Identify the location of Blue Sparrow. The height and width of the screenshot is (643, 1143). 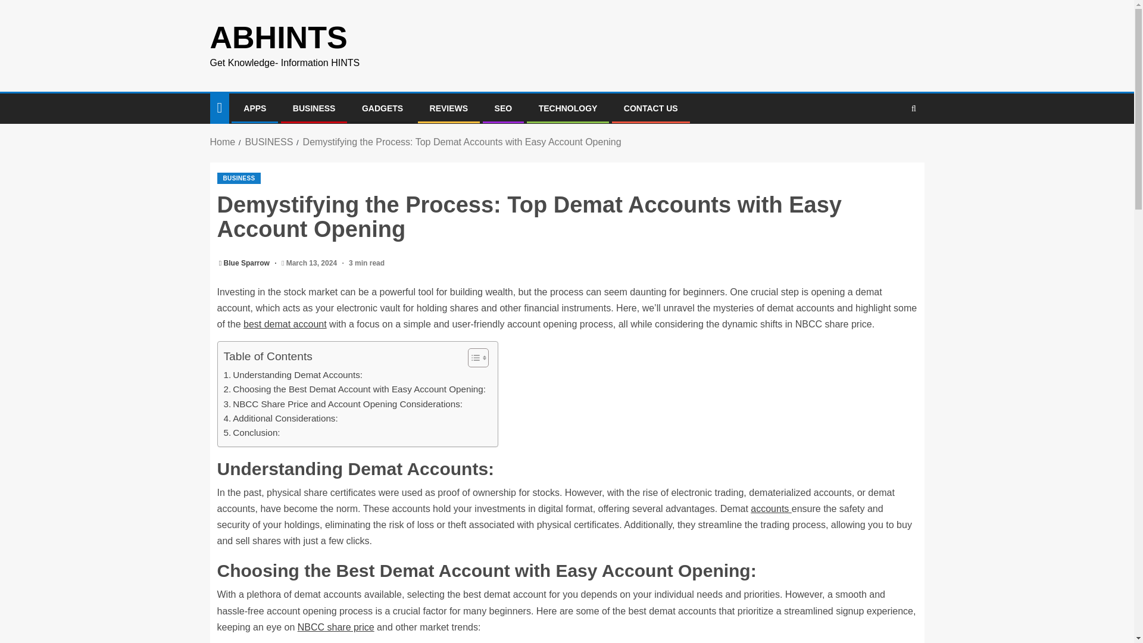
(248, 263).